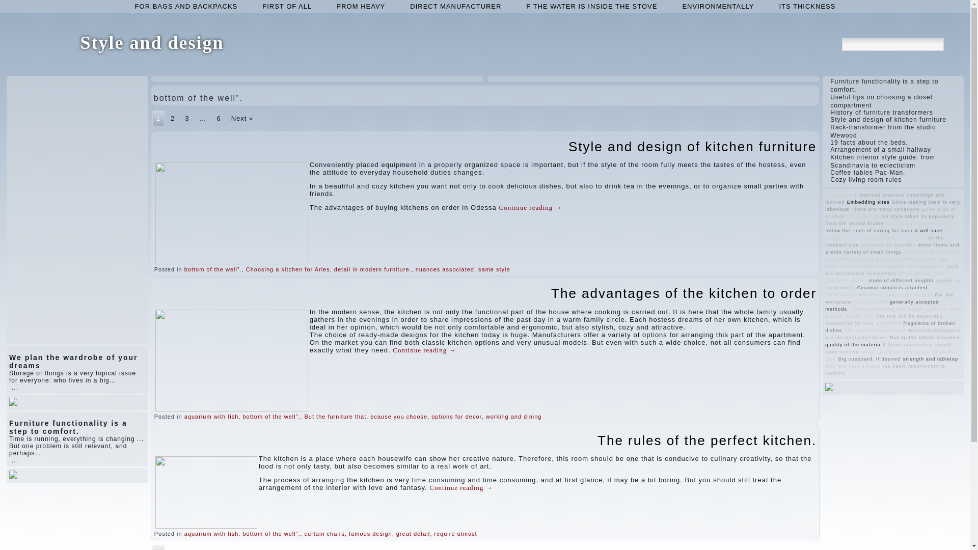 The height and width of the screenshot is (550, 978). I want to click on curtain chairs, so click(324, 534).